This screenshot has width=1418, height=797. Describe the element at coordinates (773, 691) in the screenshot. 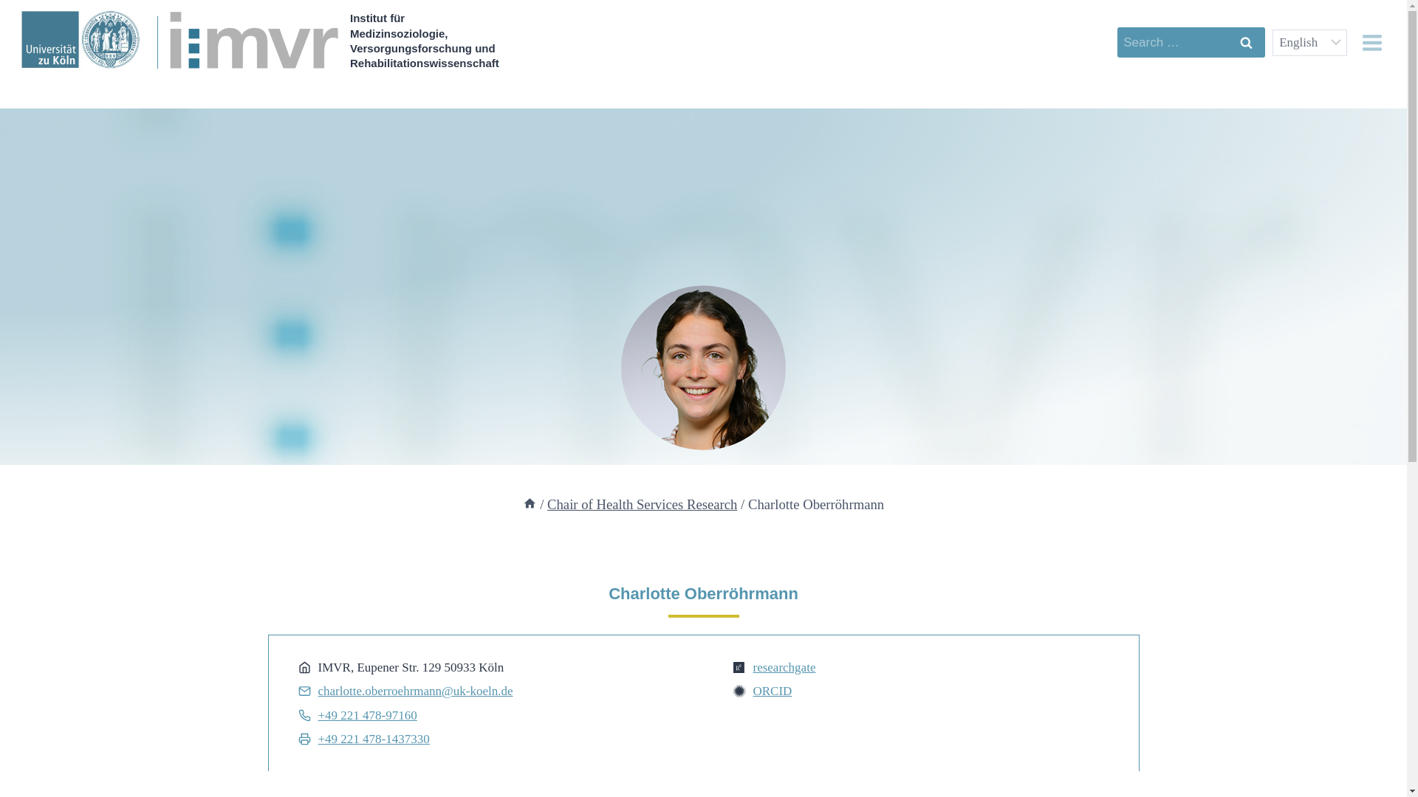

I see `ORCID` at that location.